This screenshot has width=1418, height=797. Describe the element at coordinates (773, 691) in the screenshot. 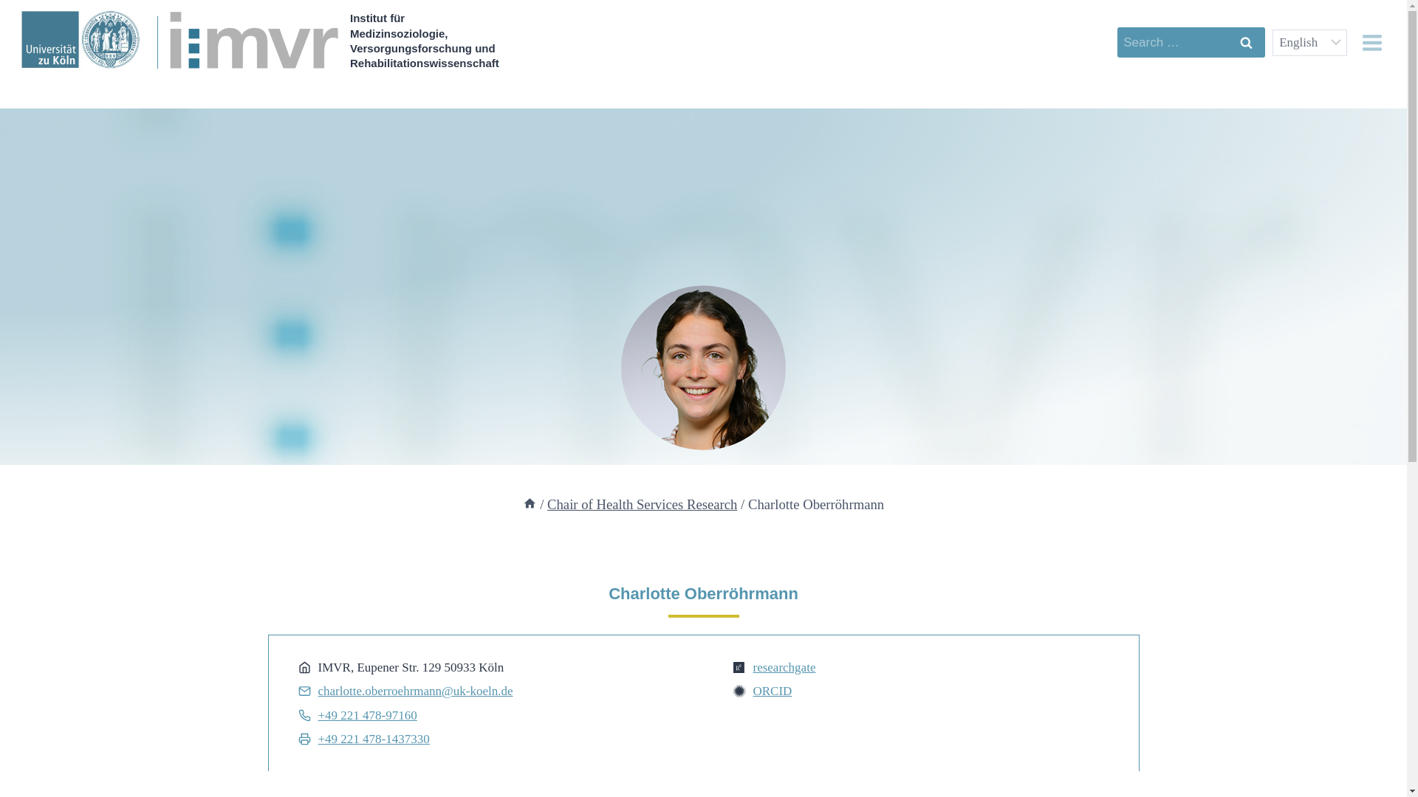

I see `ORCID` at that location.